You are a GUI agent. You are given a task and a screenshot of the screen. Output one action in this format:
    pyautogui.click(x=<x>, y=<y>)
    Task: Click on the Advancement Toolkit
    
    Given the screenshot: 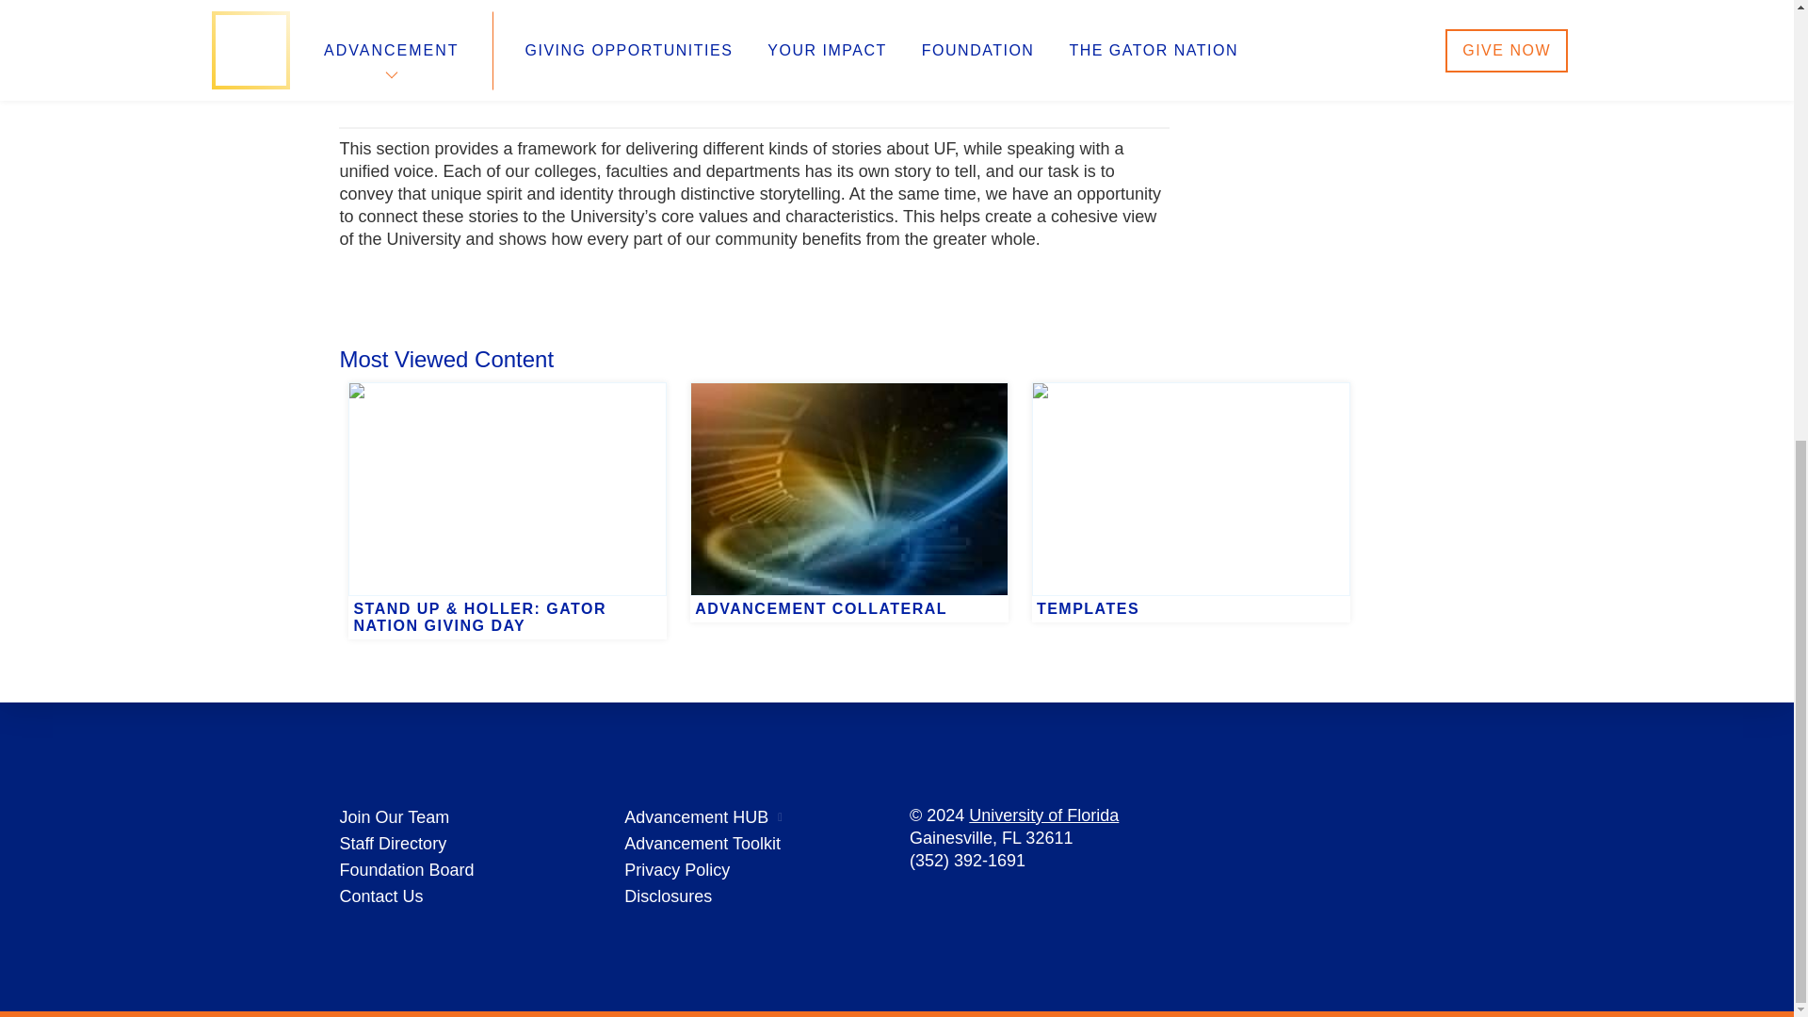 What is the action you would take?
    pyautogui.click(x=702, y=844)
    